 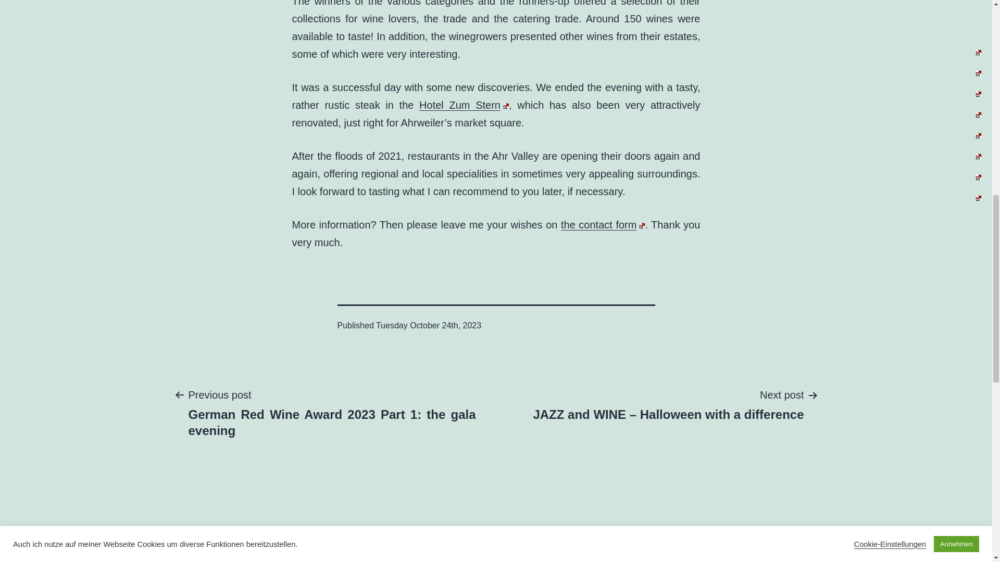 I want to click on the contact form, so click(x=603, y=225).